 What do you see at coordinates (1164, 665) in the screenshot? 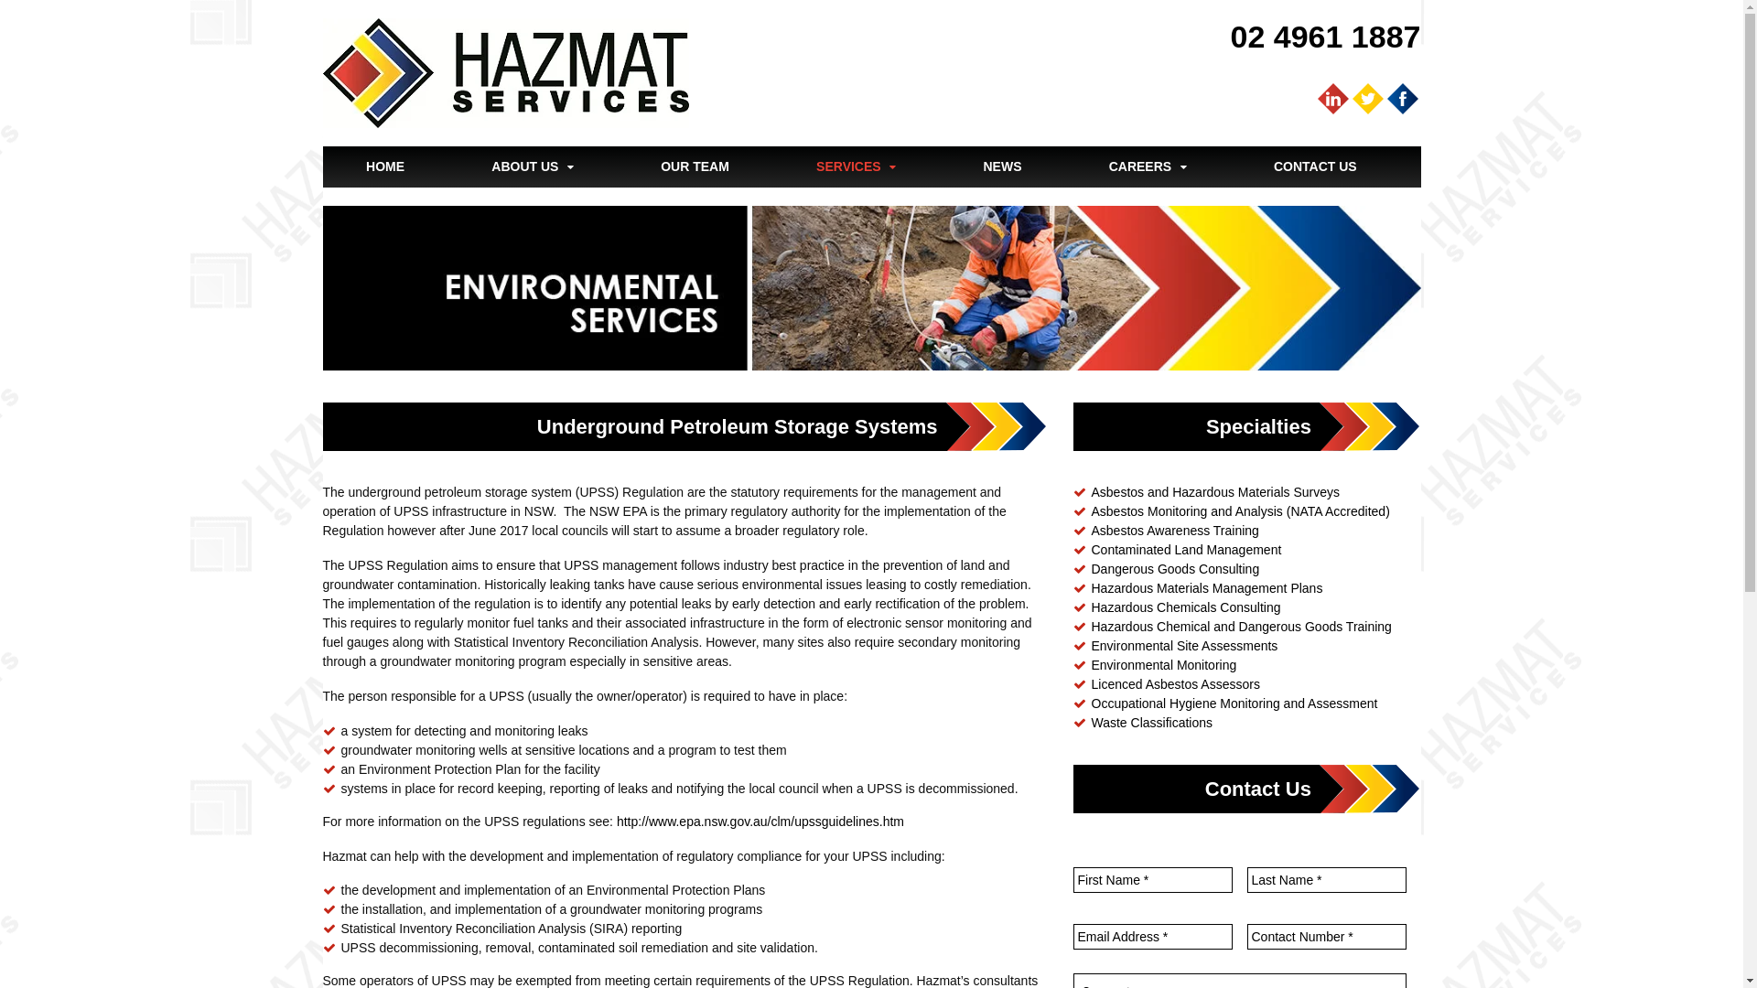
I see `Environmental Monitoring` at bounding box center [1164, 665].